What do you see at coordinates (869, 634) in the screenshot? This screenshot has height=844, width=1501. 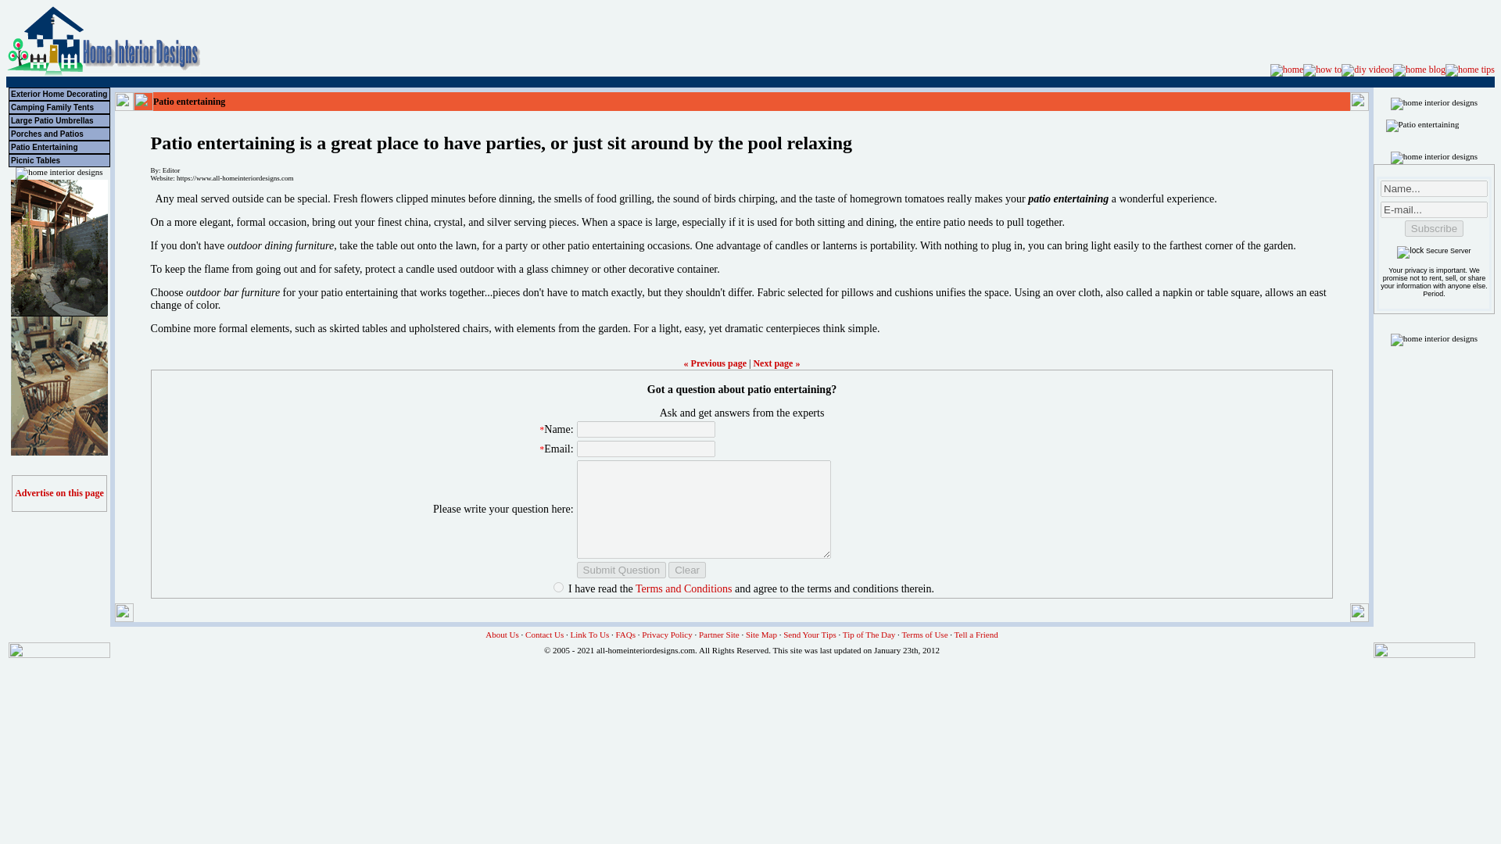 I see `Tip of The Day` at bounding box center [869, 634].